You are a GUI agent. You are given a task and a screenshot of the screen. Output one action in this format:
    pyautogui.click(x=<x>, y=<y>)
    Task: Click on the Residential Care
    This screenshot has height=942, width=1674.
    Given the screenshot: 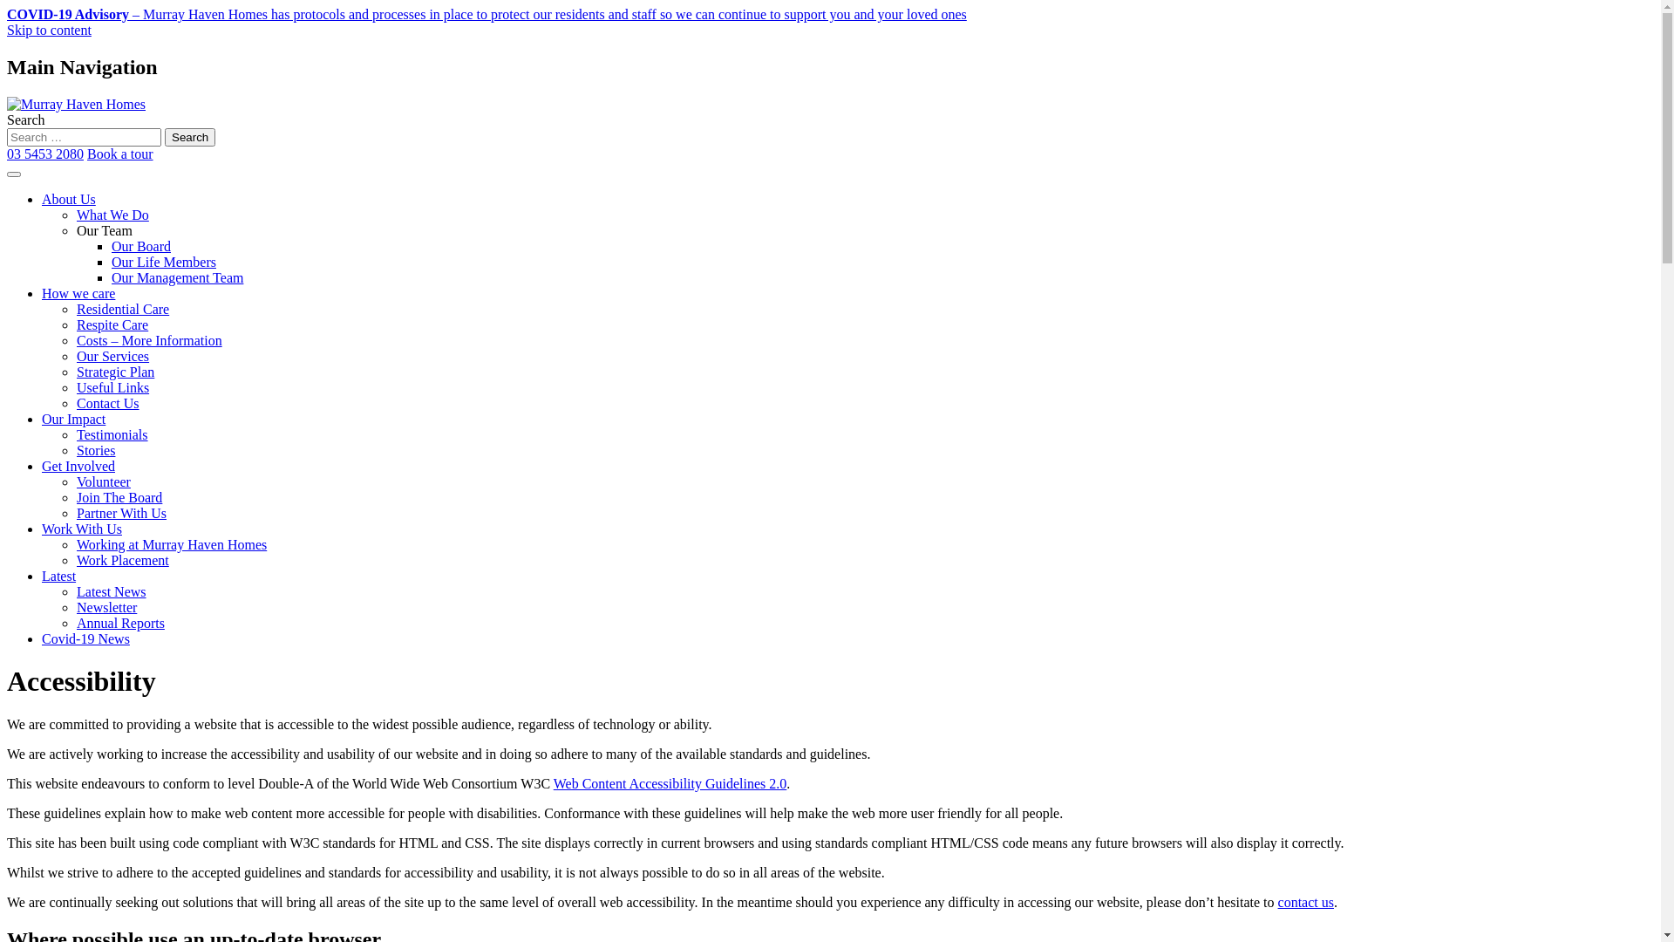 What is the action you would take?
    pyautogui.click(x=123, y=309)
    